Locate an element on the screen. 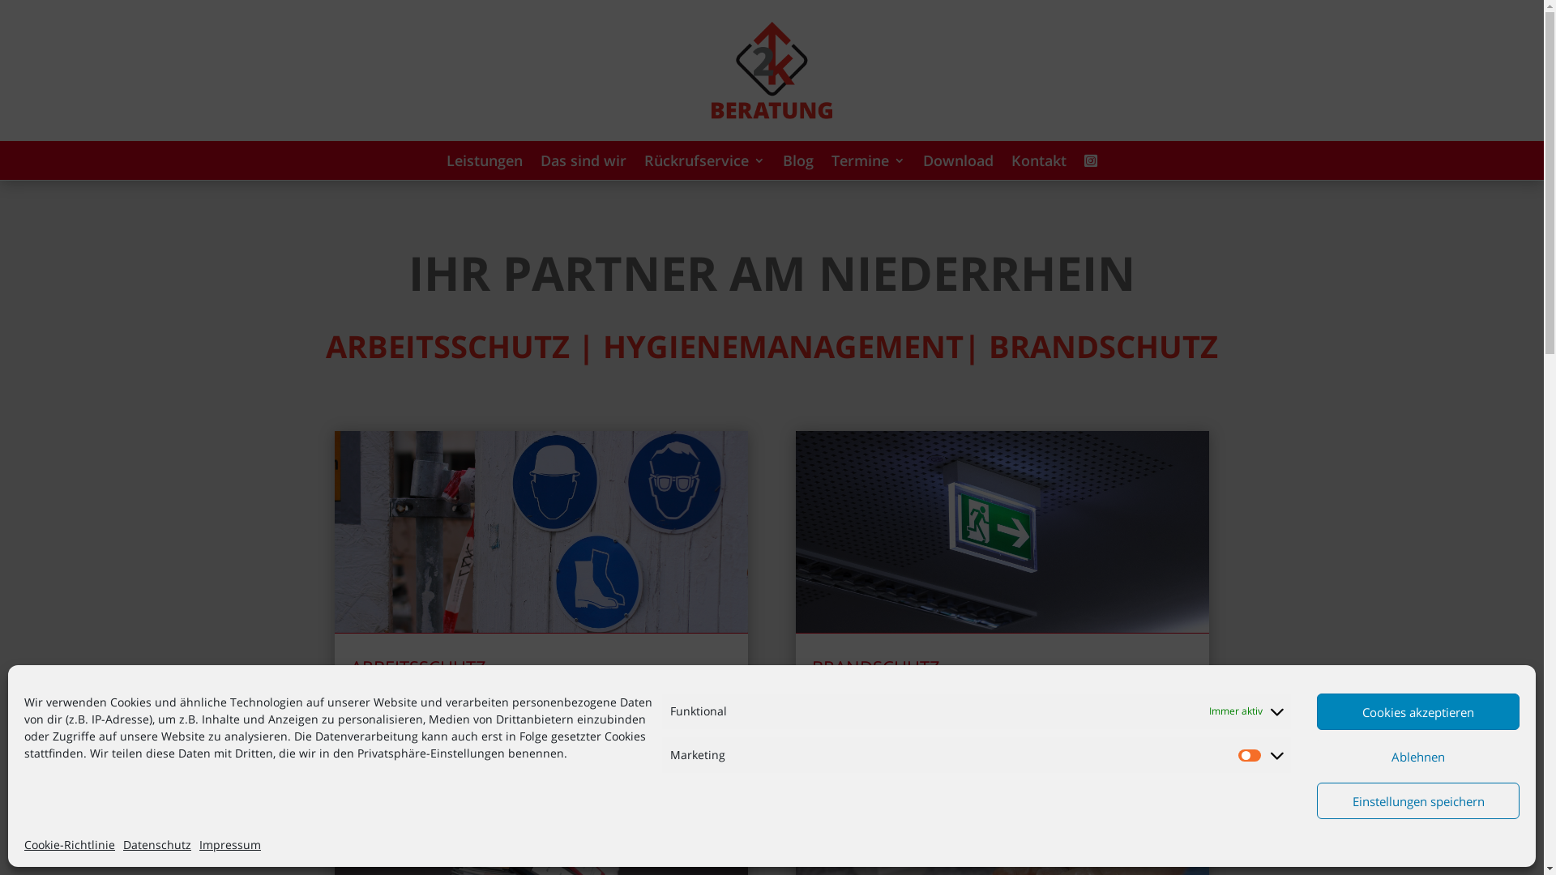  Impressum is located at coordinates (230, 845).